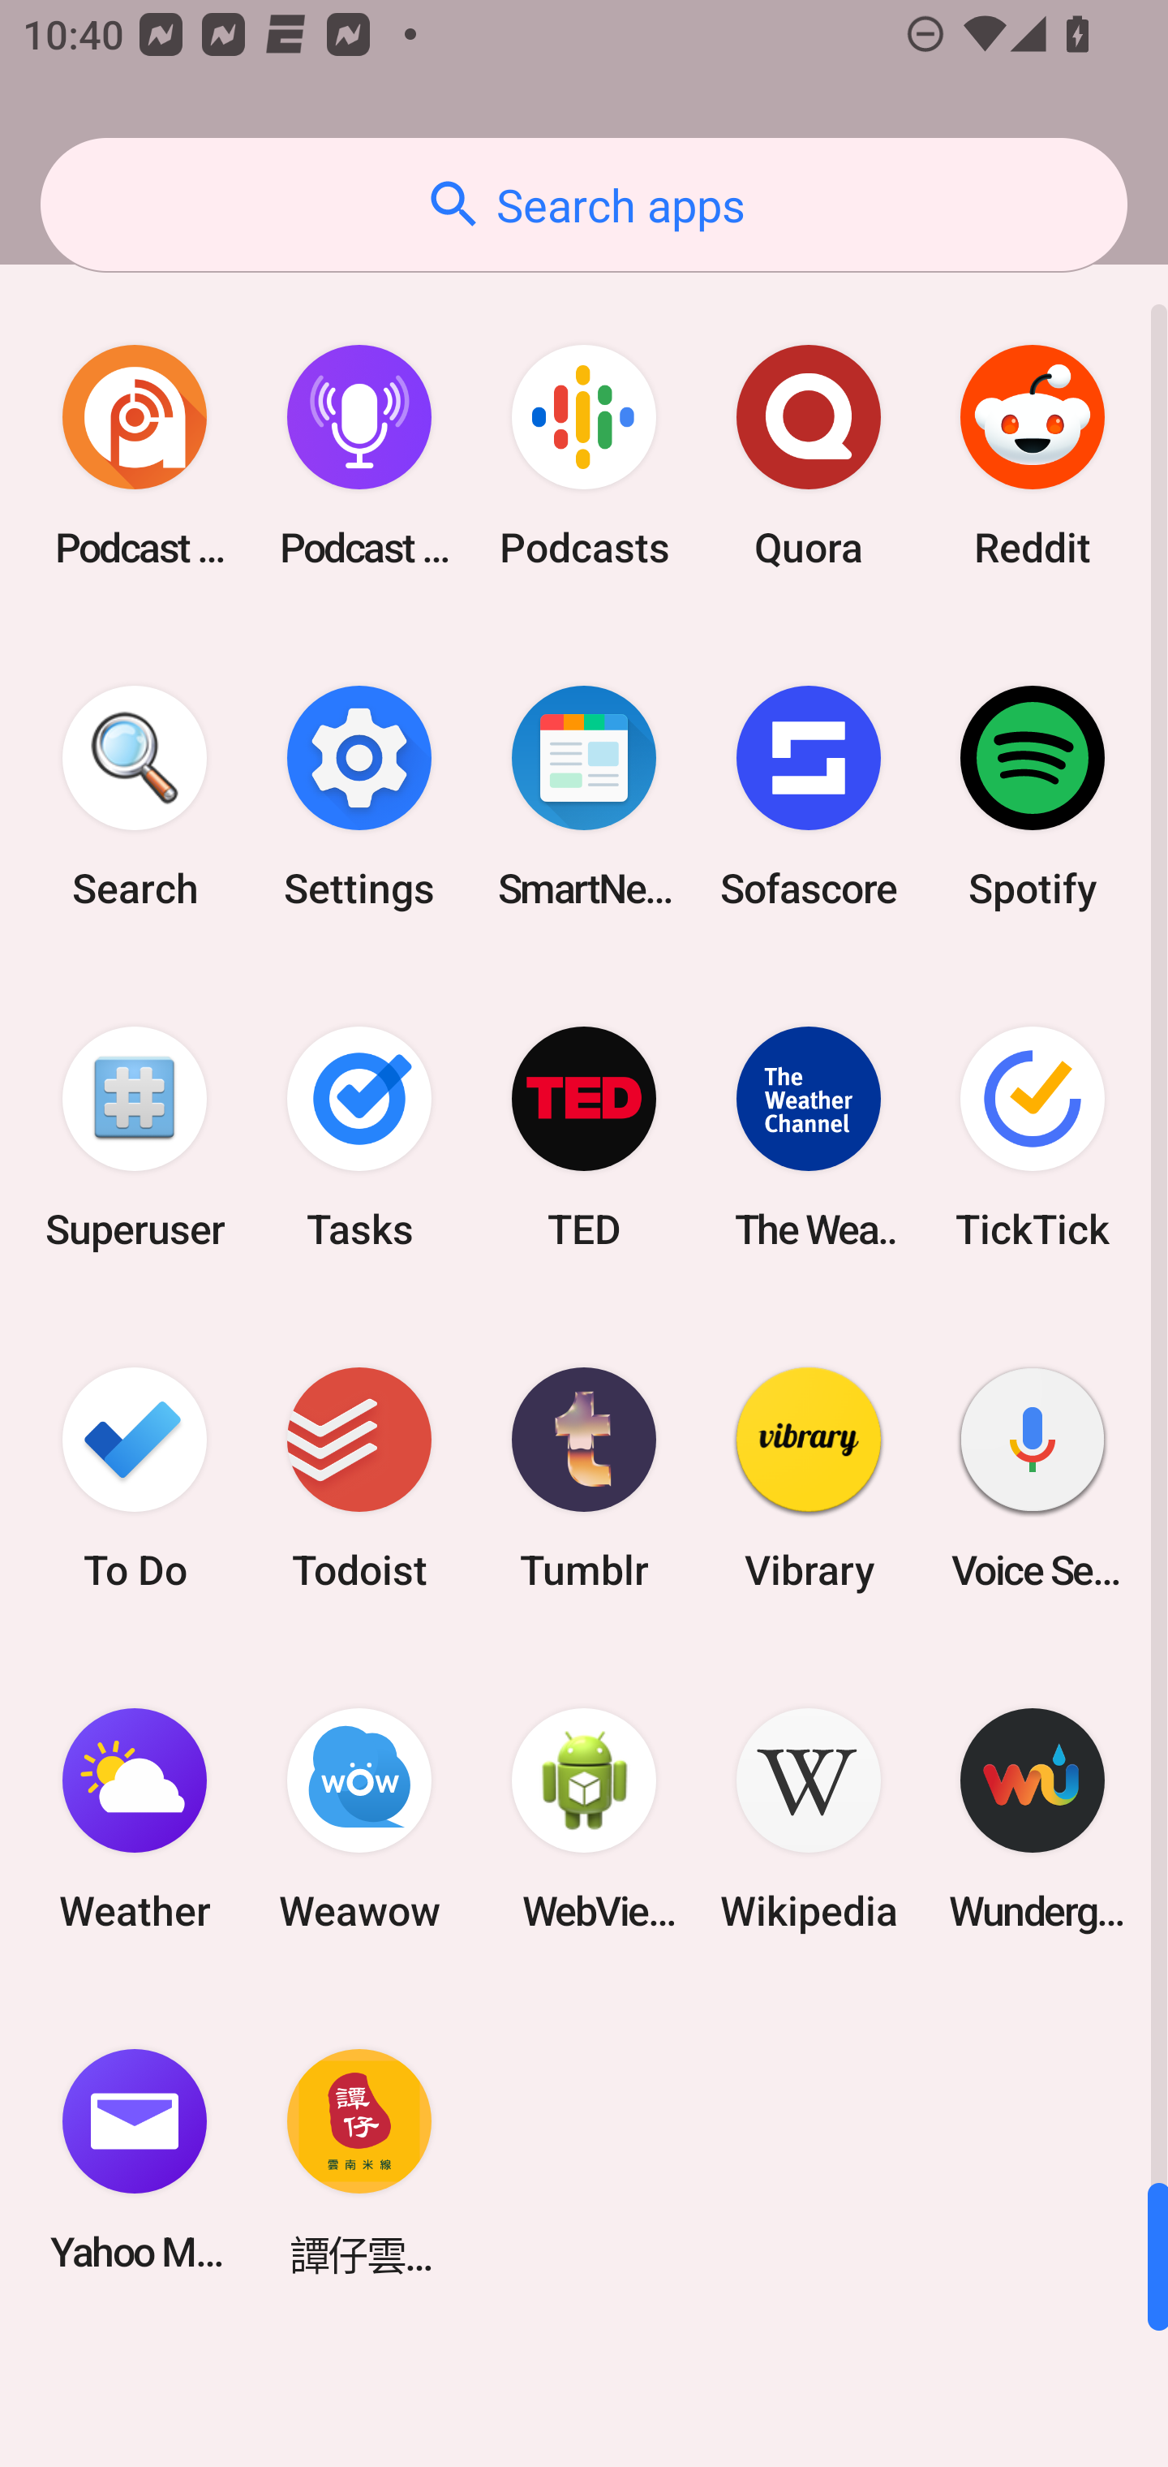  Describe the element at coordinates (359, 2160) in the screenshot. I see `譚仔雲南米線` at that location.